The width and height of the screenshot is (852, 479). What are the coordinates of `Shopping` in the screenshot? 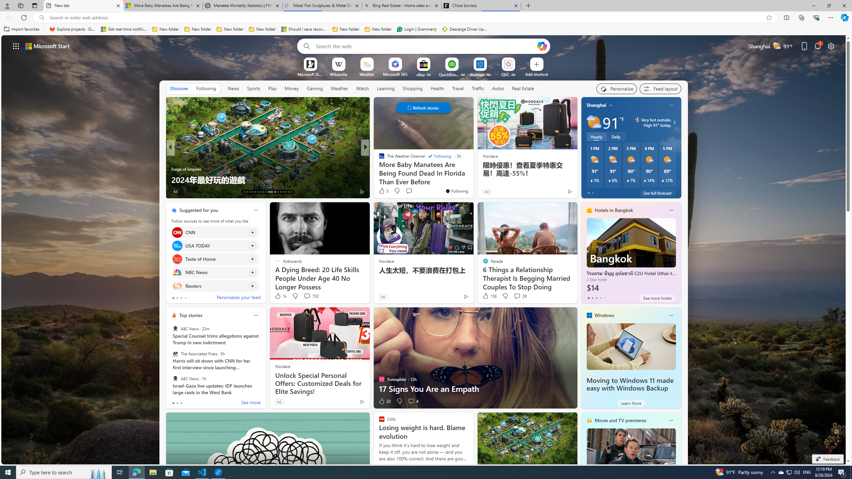 It's located at (413, 88).